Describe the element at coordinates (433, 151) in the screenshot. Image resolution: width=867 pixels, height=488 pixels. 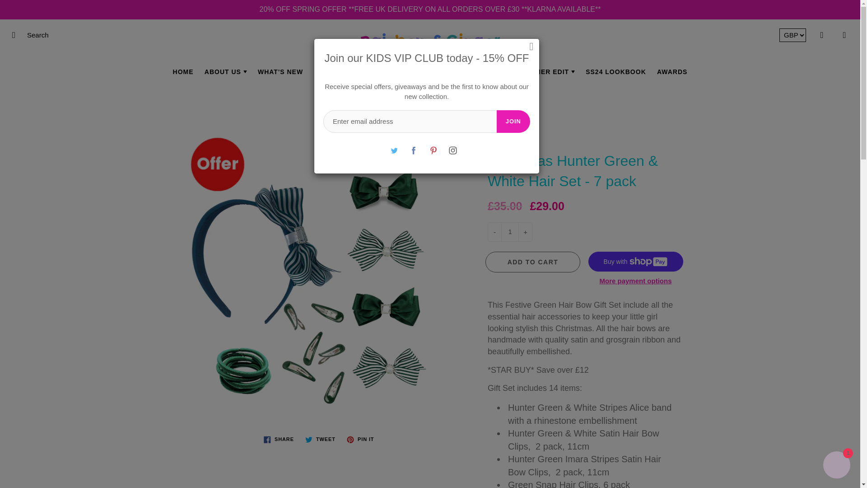
I see `Pinterest` at that location.